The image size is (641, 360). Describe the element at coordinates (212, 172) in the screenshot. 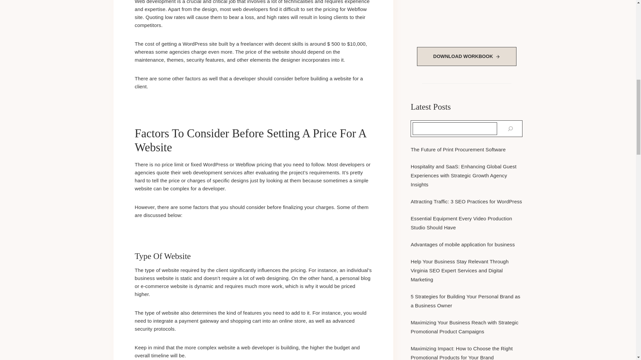

I see `web development services` at that location.